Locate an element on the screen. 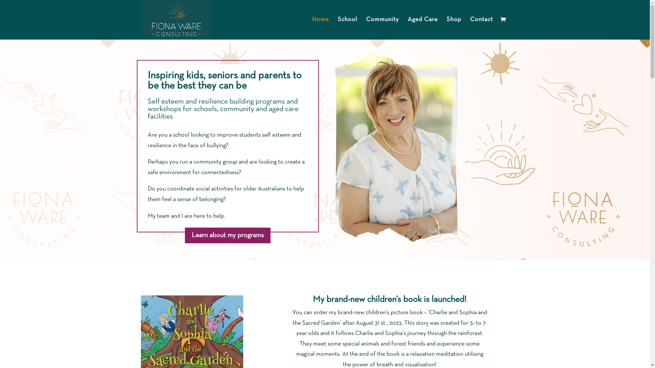 The image size is (655, 368). building-resilience-workshop-program is located at coordinates (397, 150).